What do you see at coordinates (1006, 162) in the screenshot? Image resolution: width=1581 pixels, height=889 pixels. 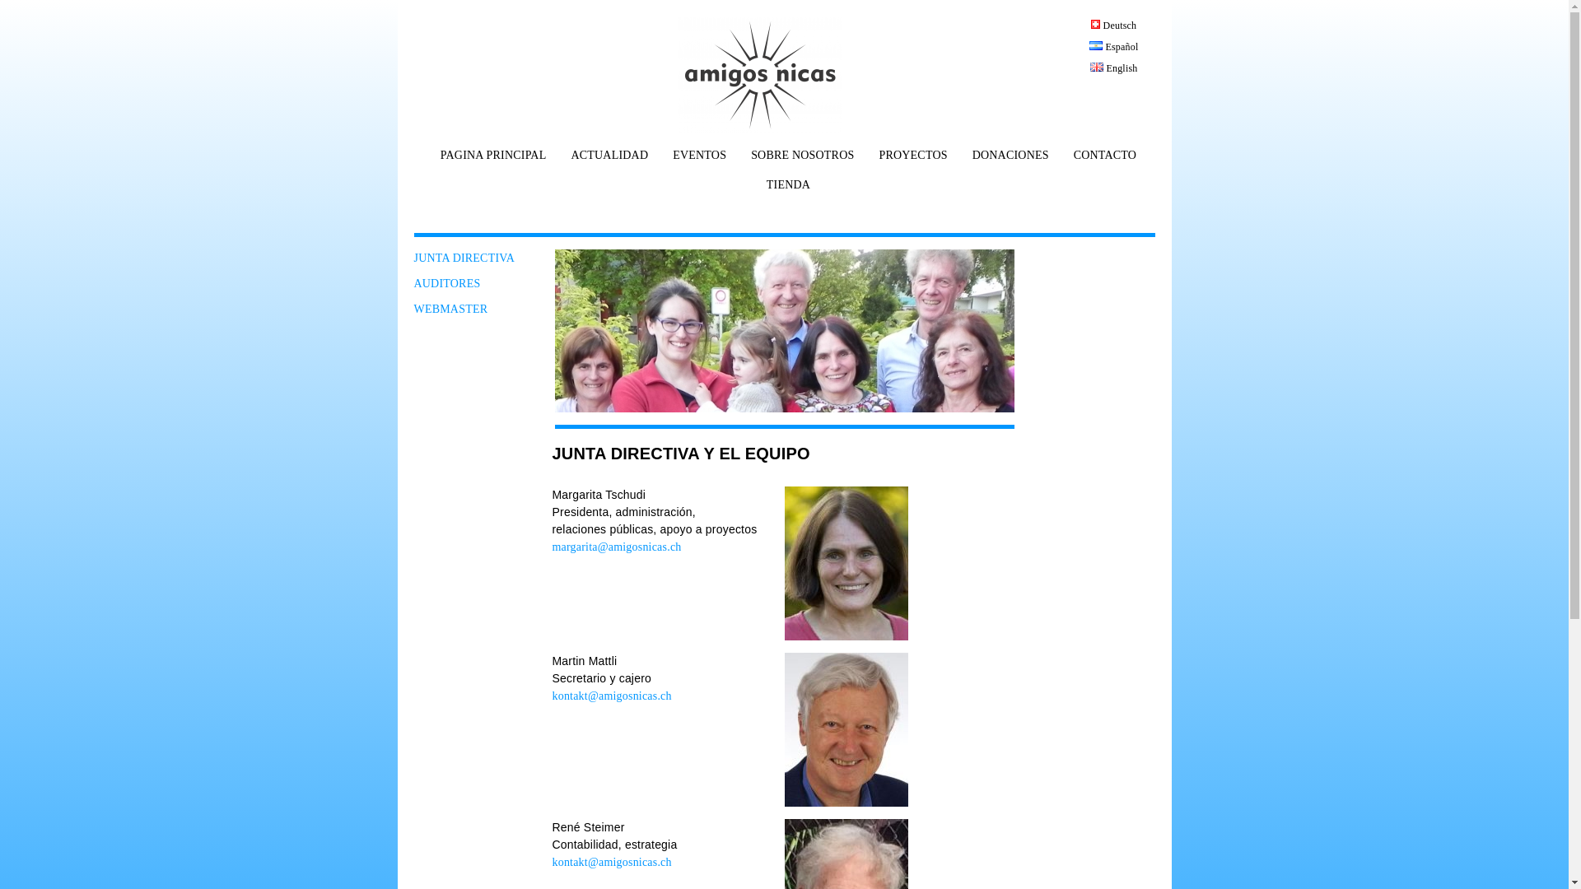 I see `DONACIONES` at bounding box center [1006, 162].